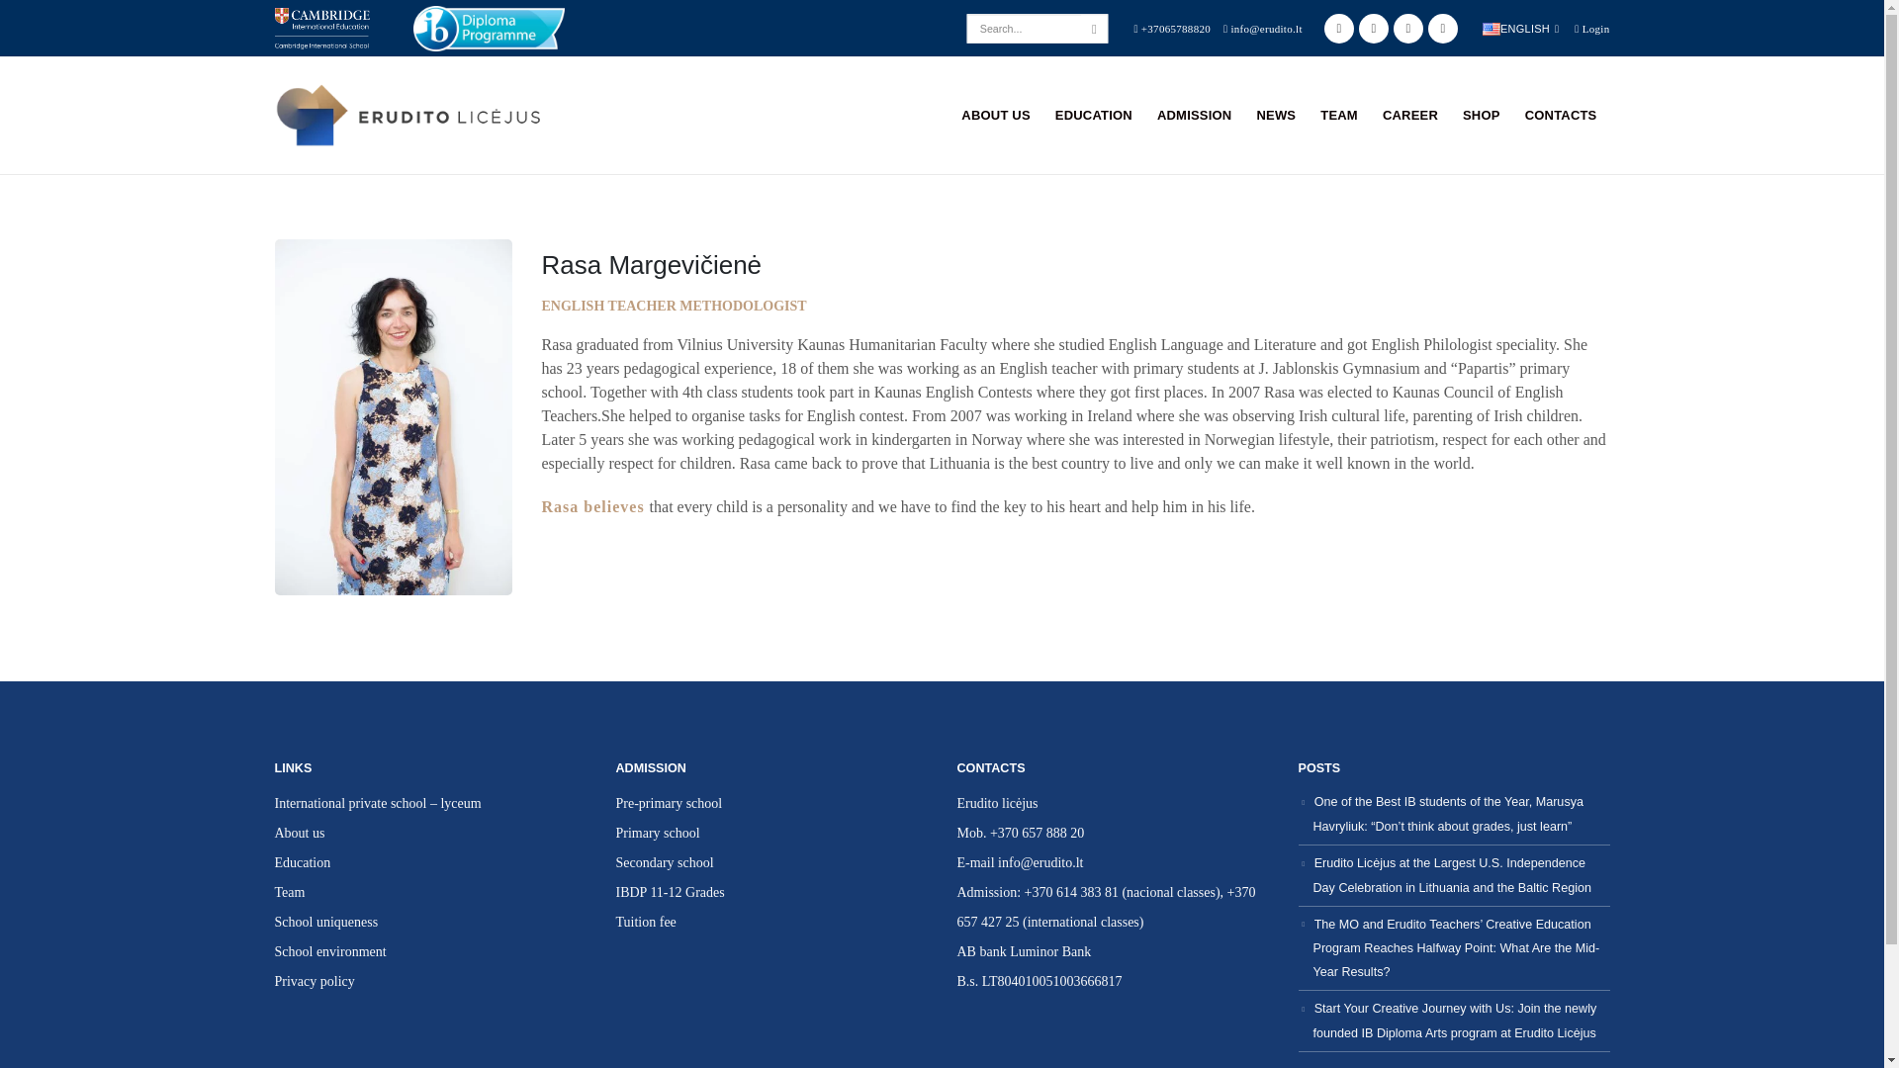 This screenshot has height=1068, width=1899. I want to click on LinkedIn, so click(1442, 29).